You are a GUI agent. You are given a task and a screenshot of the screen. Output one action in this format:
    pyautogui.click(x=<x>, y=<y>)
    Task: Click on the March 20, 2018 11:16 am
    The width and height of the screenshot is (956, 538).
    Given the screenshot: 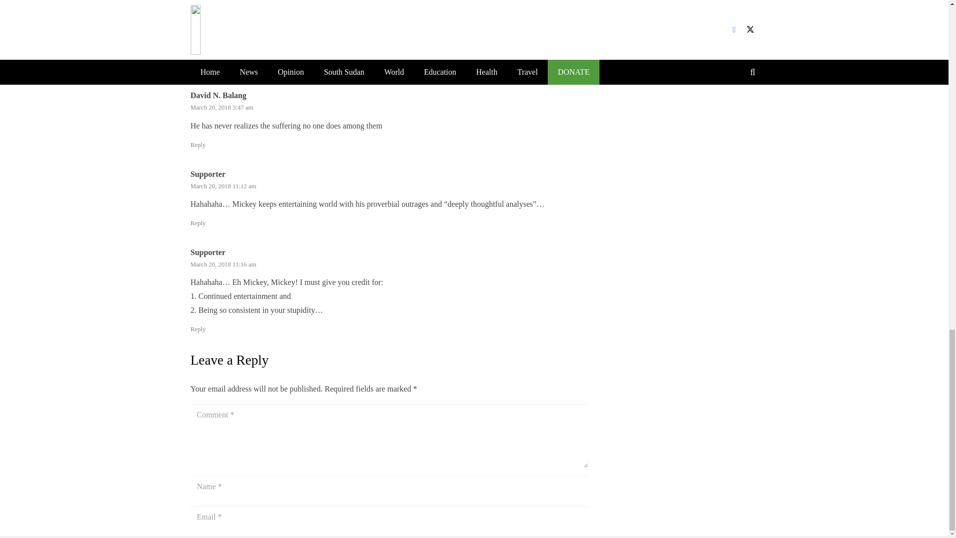 What is the action you would take?
    pyautogui.click(x=223, y=264)
    